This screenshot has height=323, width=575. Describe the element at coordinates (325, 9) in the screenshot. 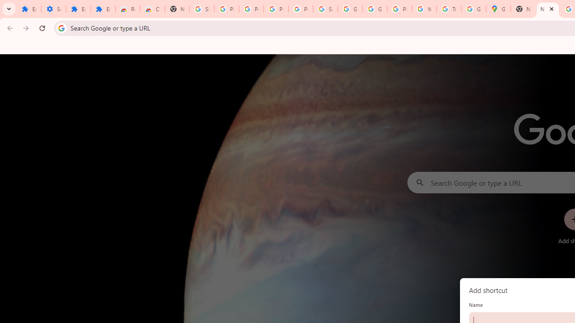

I see `Sign in - Google Accounts` at that location.